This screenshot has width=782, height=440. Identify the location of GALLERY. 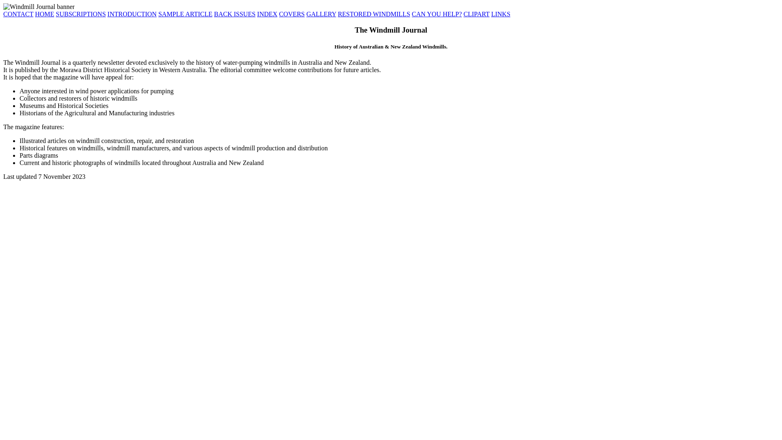
(321, 14).